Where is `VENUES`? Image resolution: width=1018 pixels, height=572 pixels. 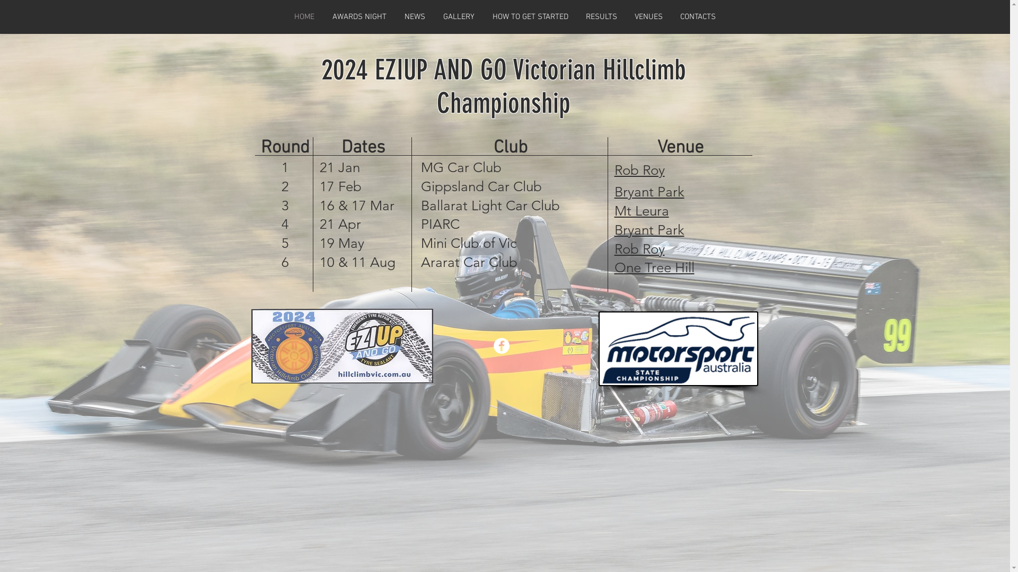 VENUES is located at coordinates (648, 17).